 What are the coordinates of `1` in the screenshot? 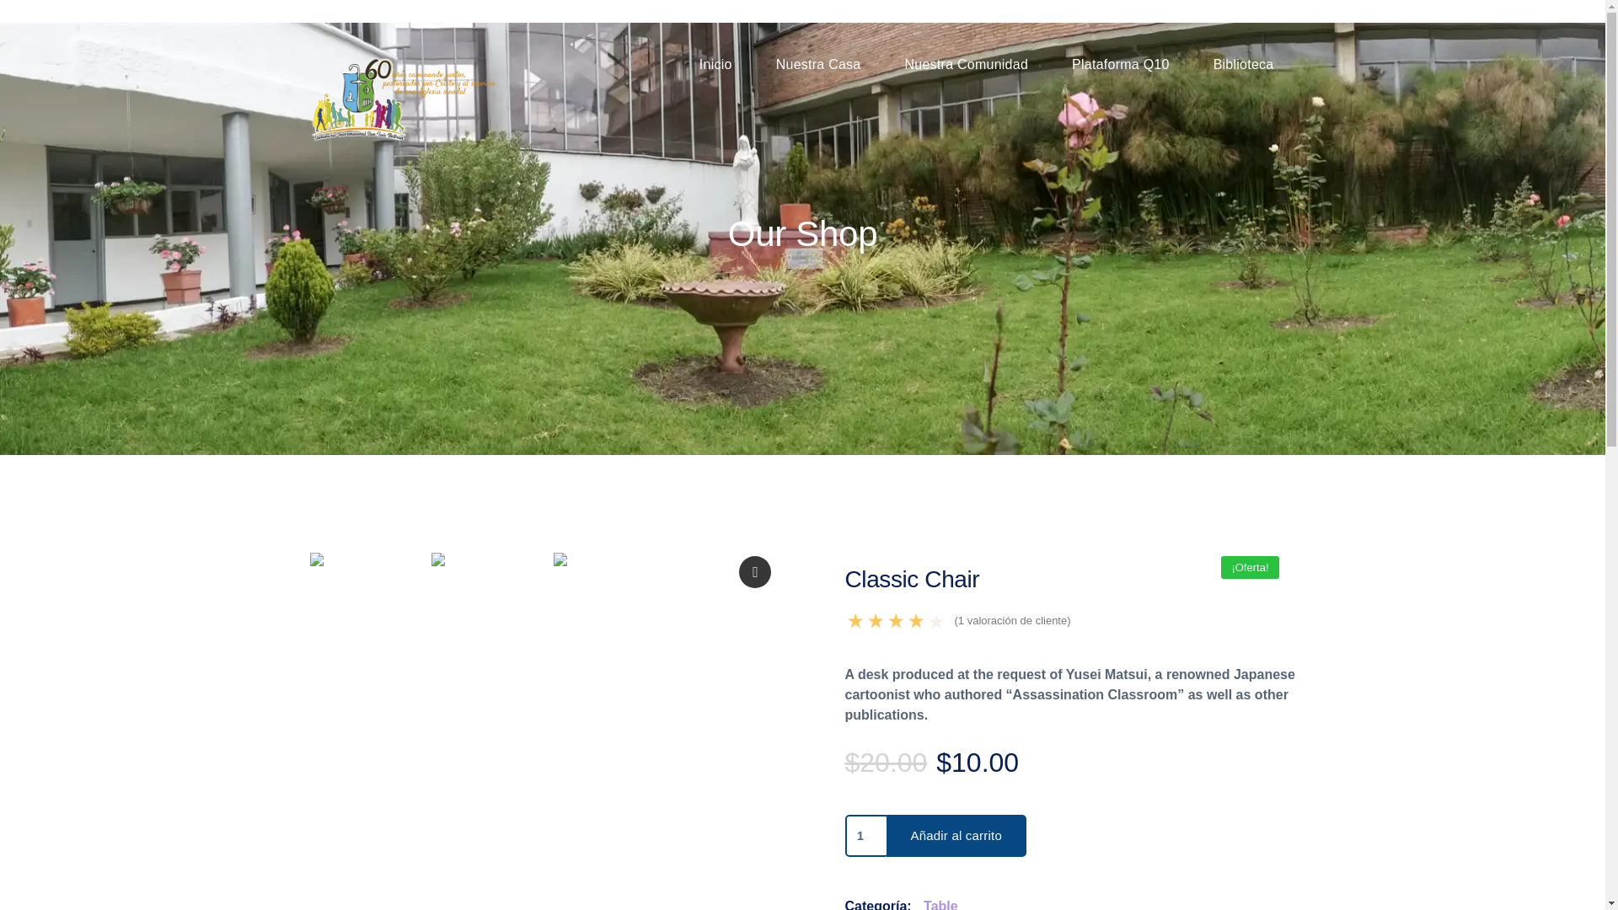 It's located at (866, 834).